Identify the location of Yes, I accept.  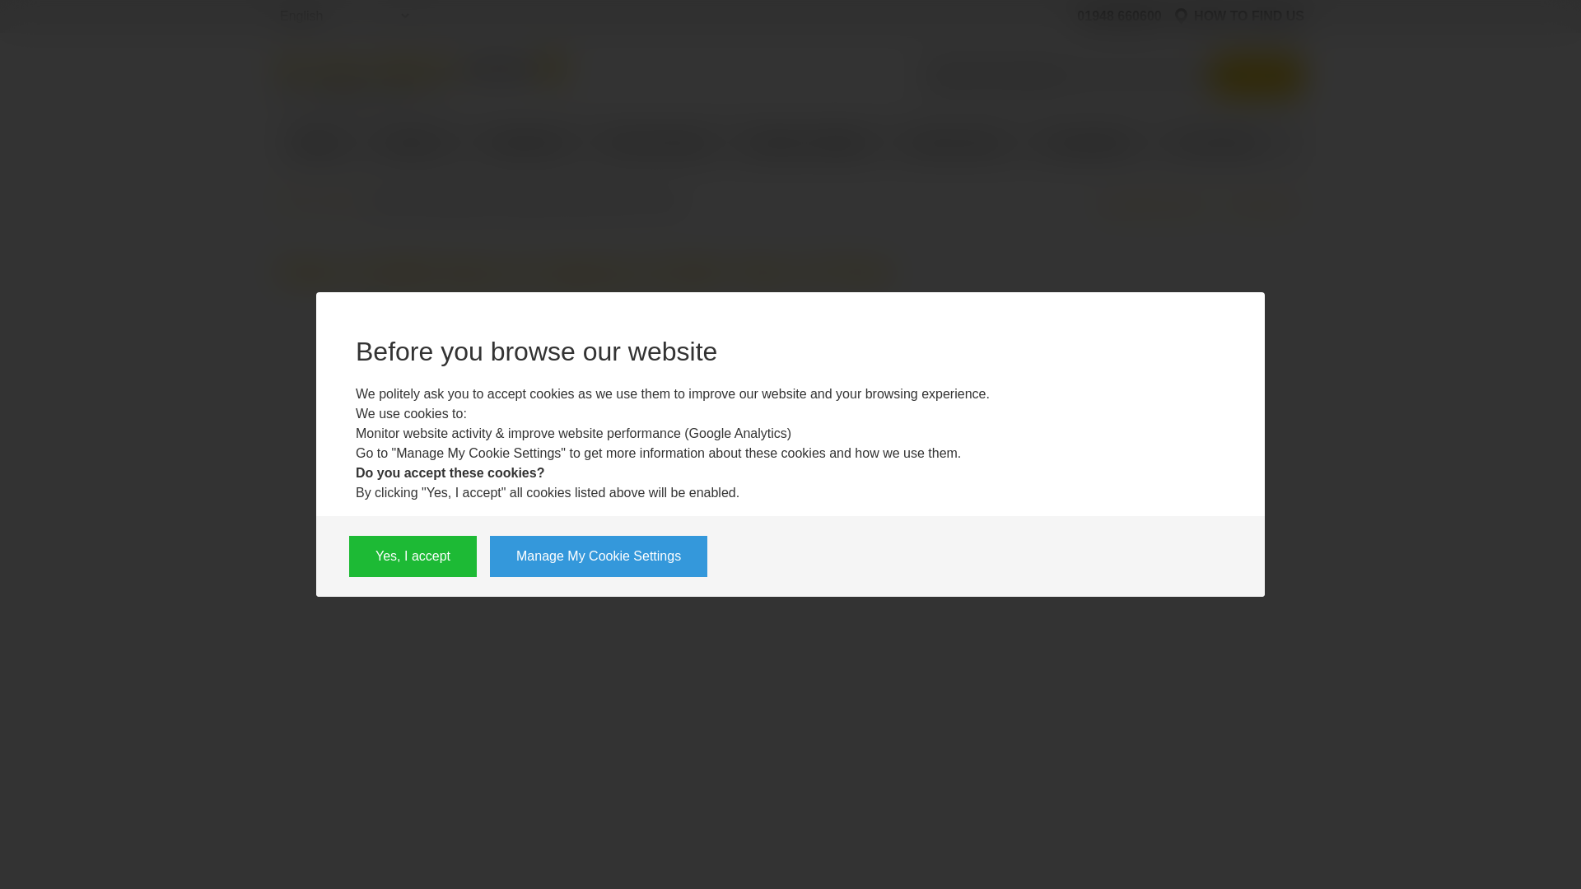
(413, 556).